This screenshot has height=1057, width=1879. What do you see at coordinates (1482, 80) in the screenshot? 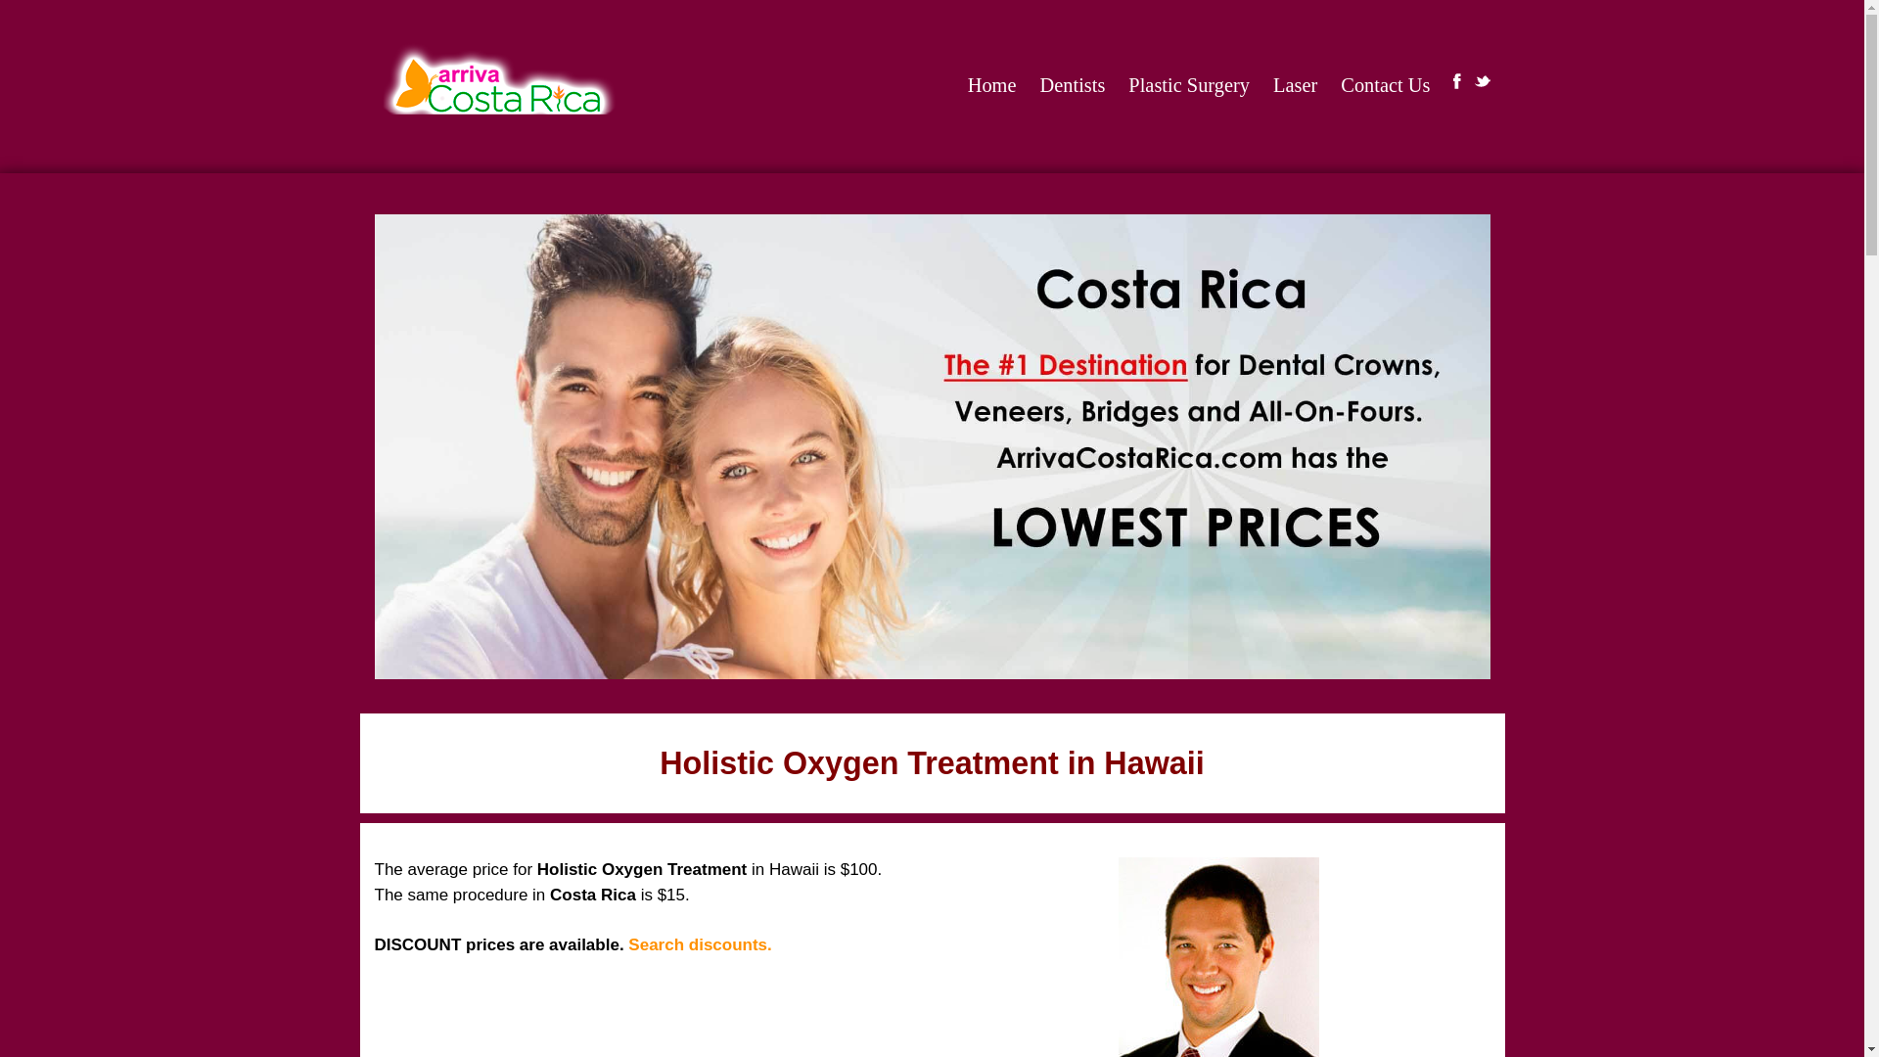
I see `Twitter` at bounding box center [1482, 80].